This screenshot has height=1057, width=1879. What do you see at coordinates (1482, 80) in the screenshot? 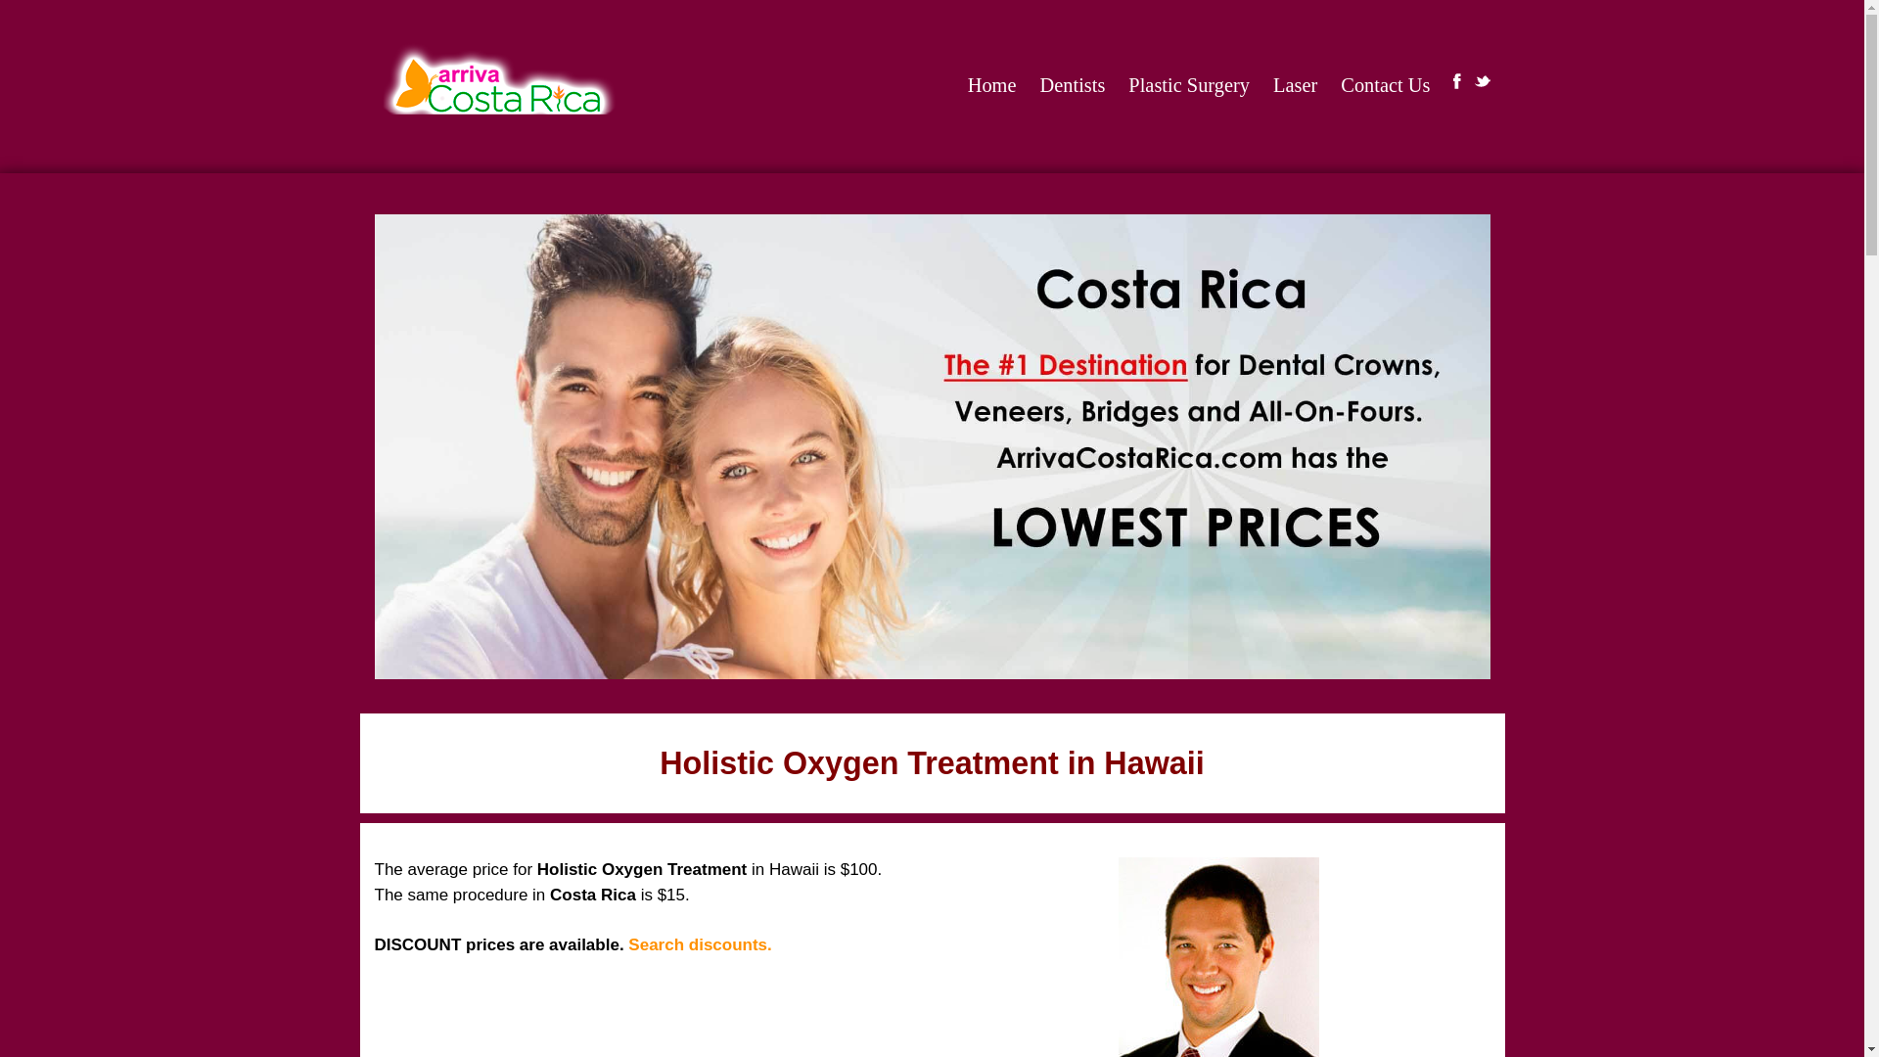
I see `Twitter` at bounding box center [1482, 80].